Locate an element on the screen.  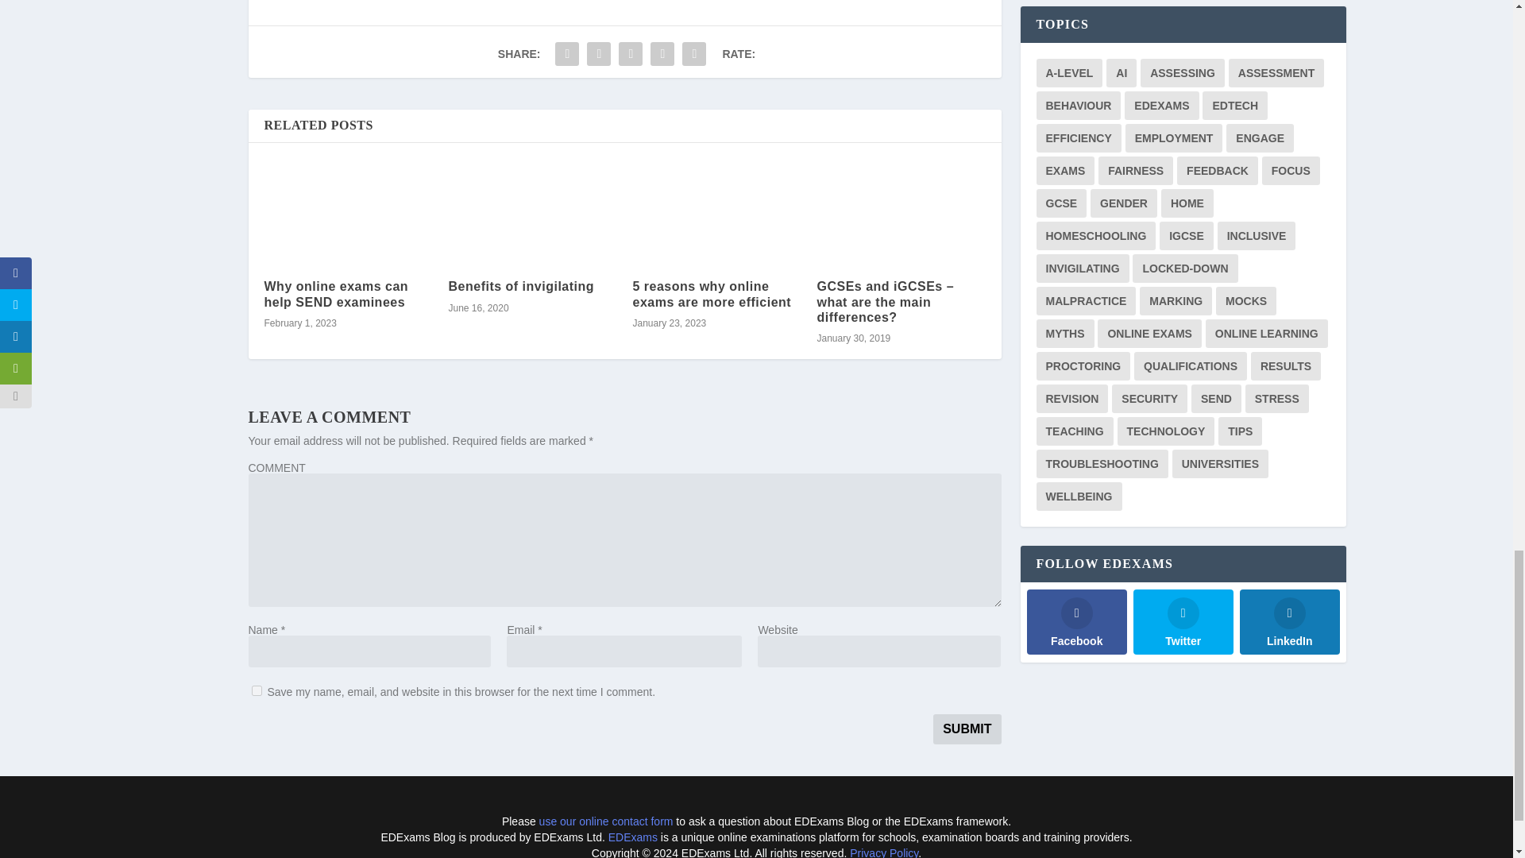
Submit is located at coordinates (967, 729).